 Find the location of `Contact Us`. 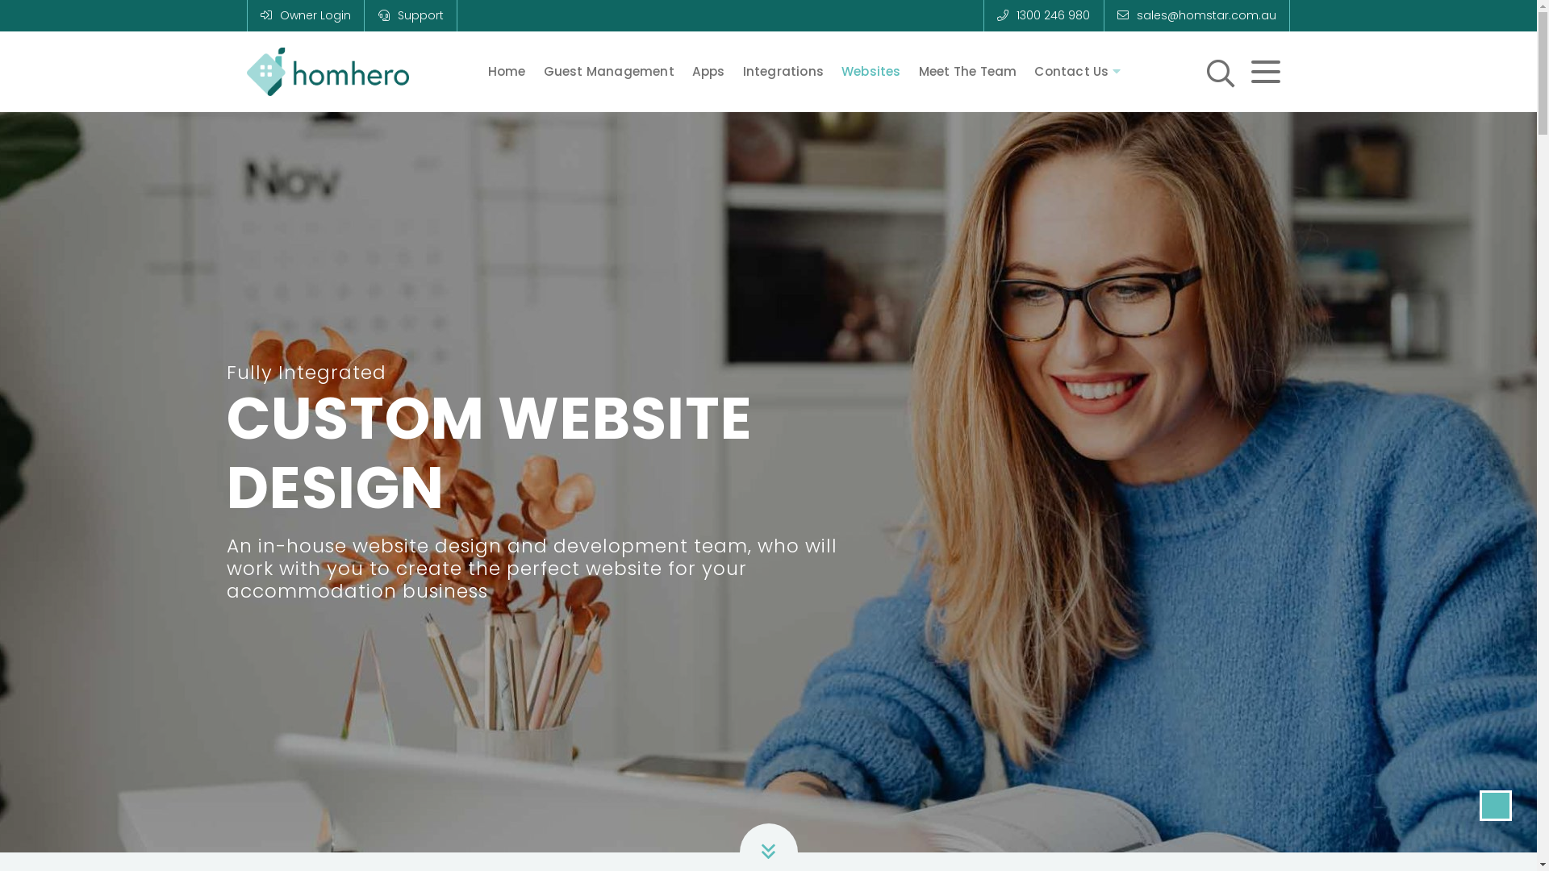

Contact Us is located at coordinates (1078, 71).